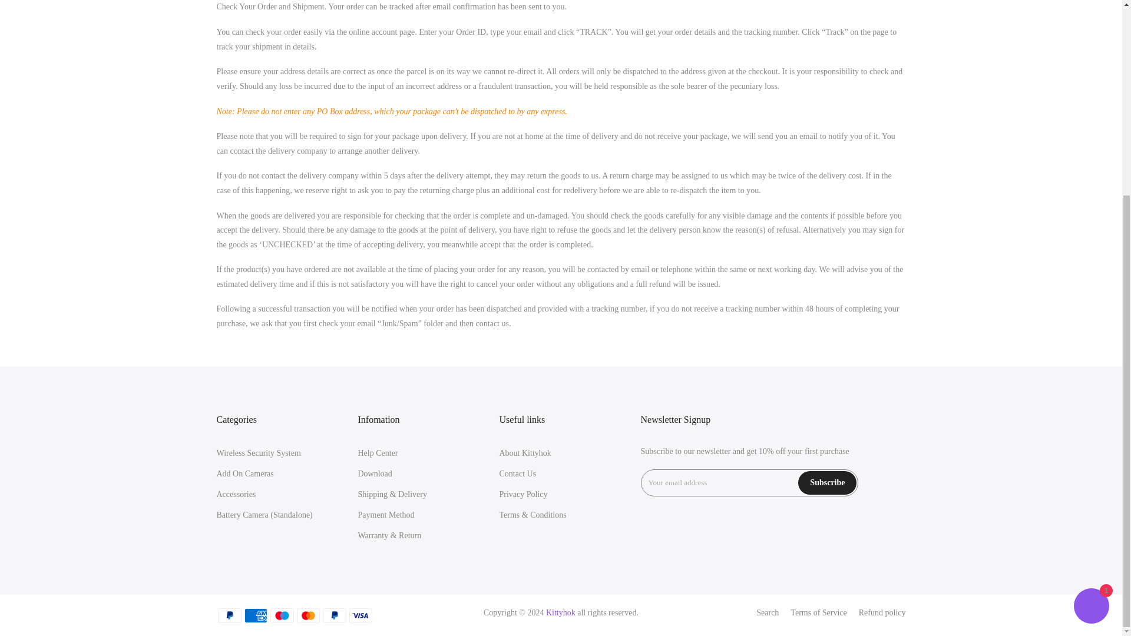  What do you see at coordinates (237, 493) in the screenshot?
I see `Accessories` at bounding box center [237, 493].